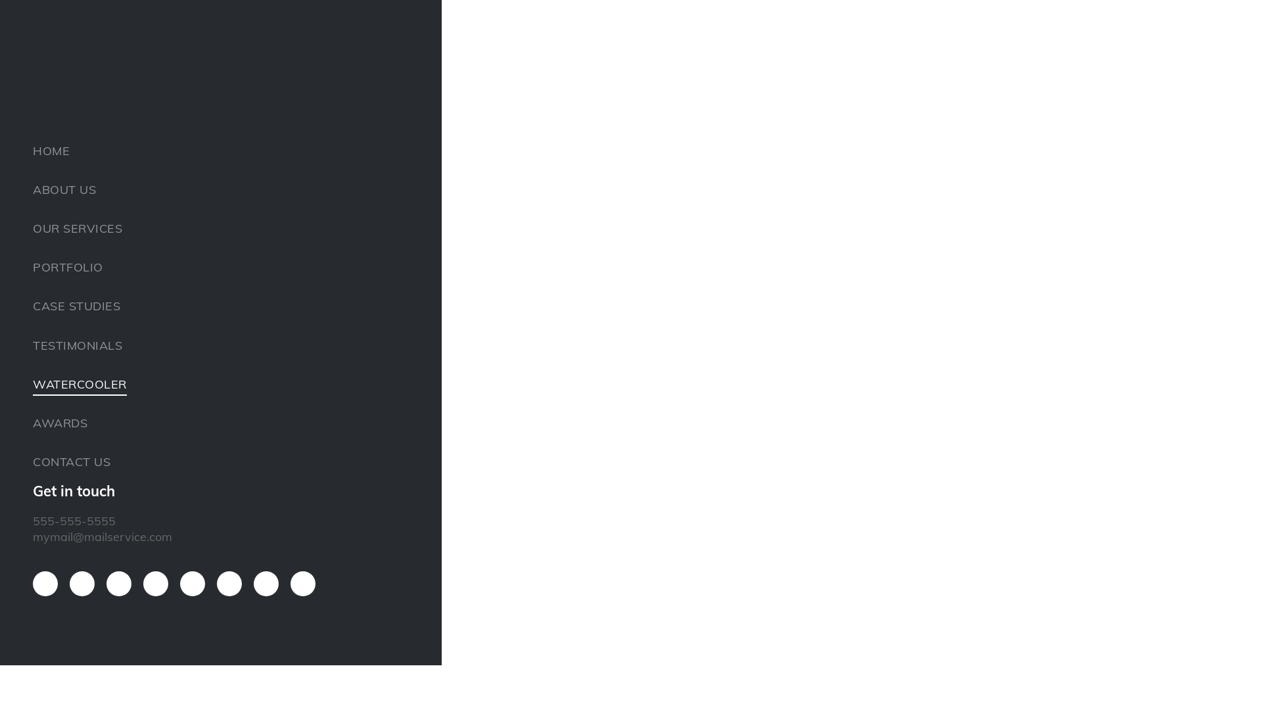 The image size is (1262, 710). I want to click on CONTACT US, so click(254, 463).